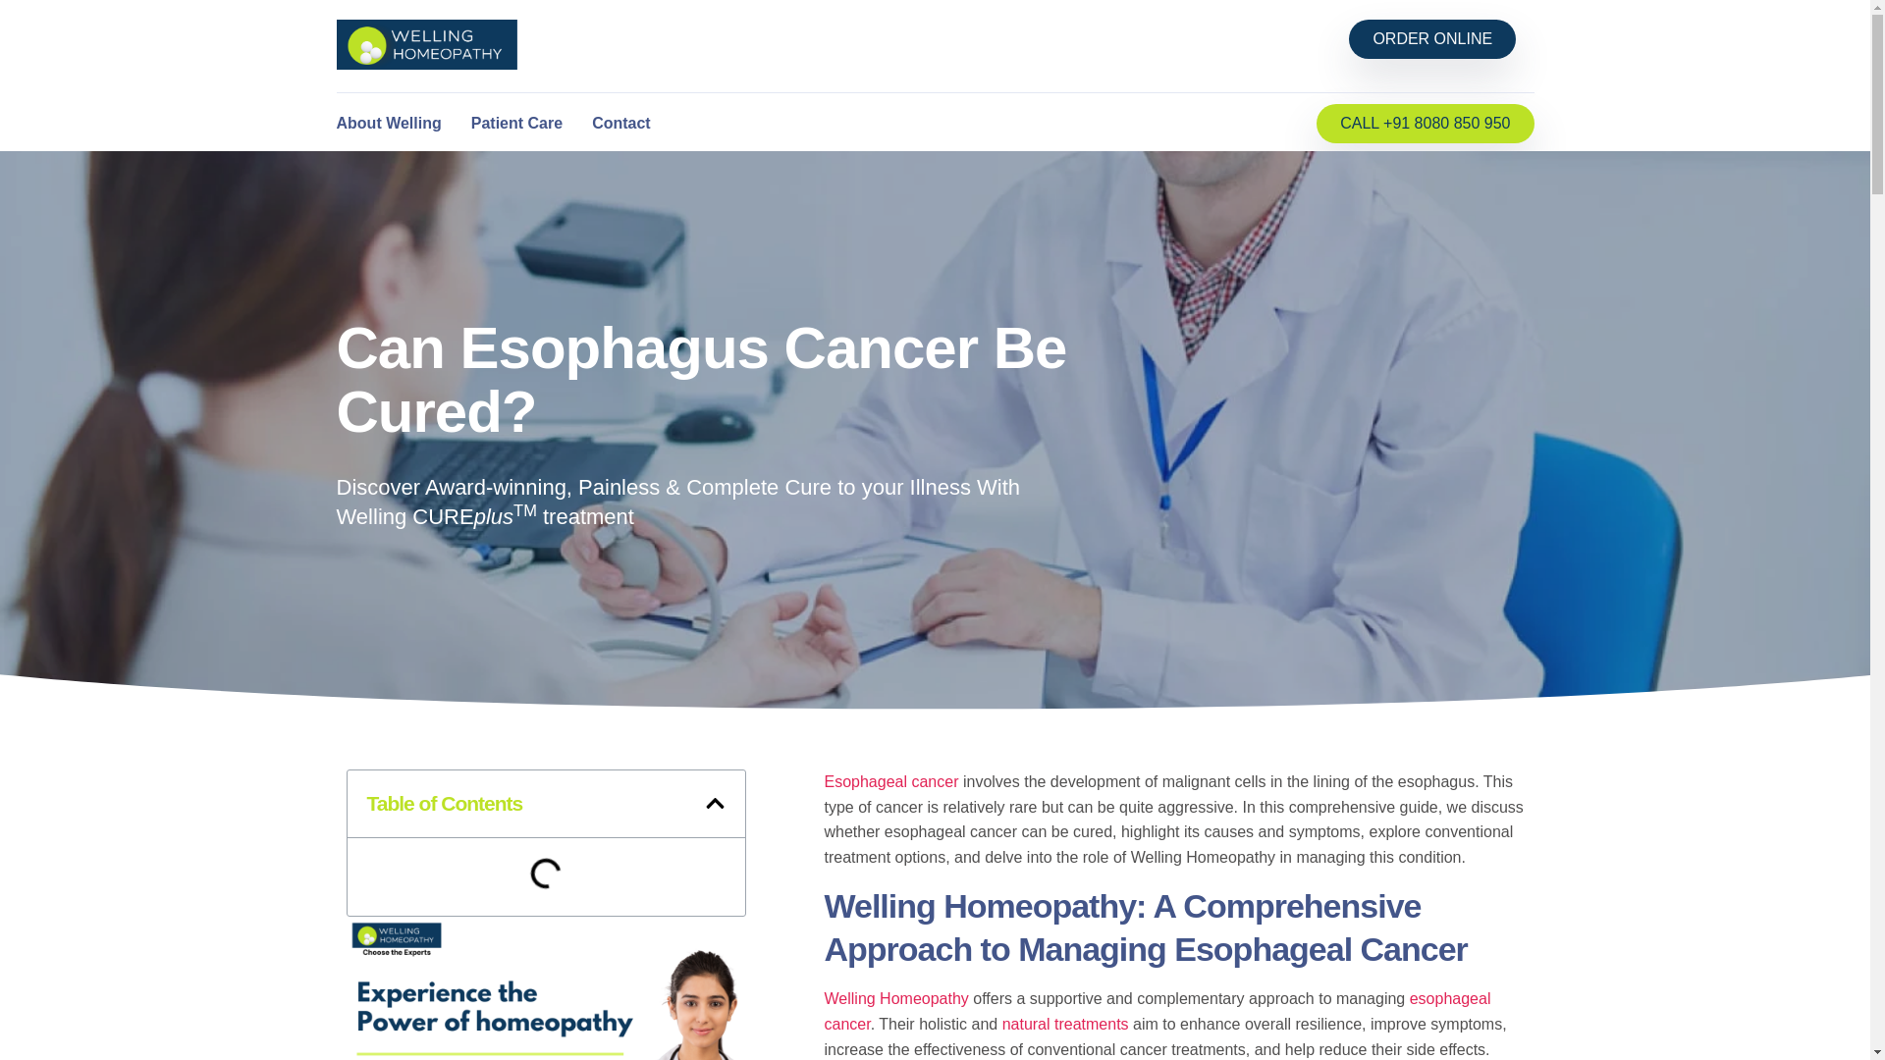 The width and height of the screenshot is (1885, 1060). I want to click on natural treatments, so click(1066, 1023).